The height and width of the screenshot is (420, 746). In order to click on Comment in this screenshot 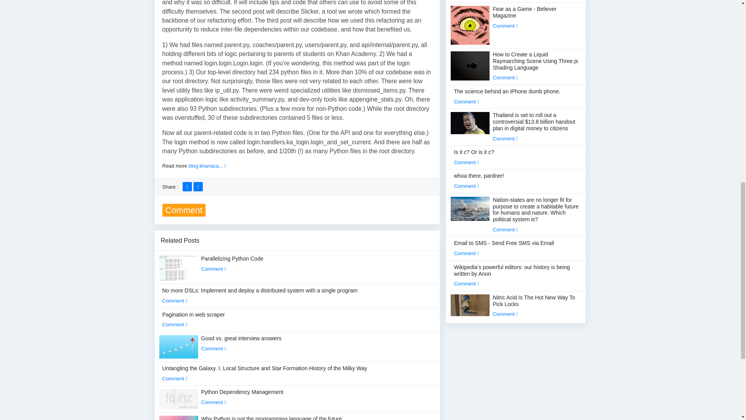, I will do `click(175, 378)`.